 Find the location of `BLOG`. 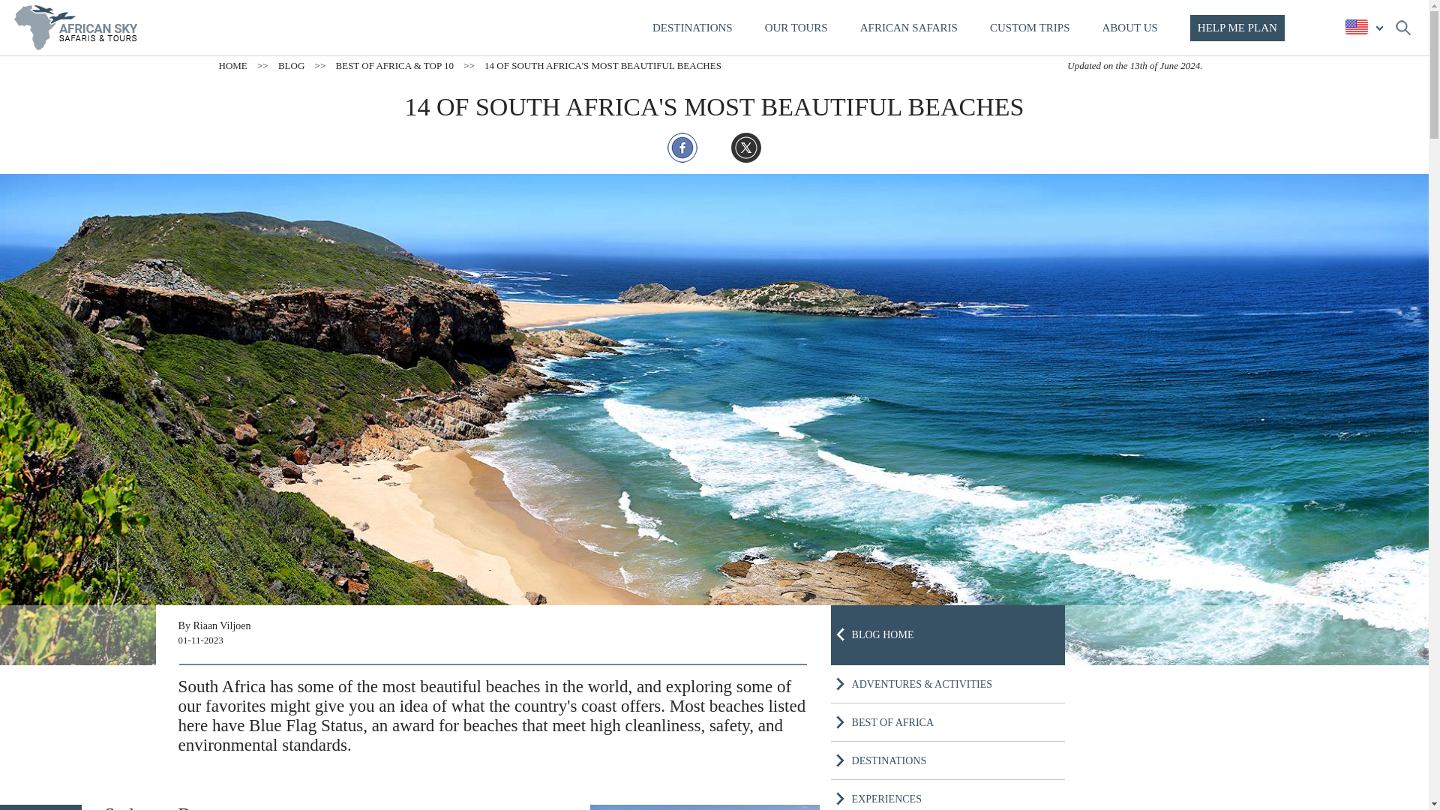

BLOG is located at coordinates (291, 65).